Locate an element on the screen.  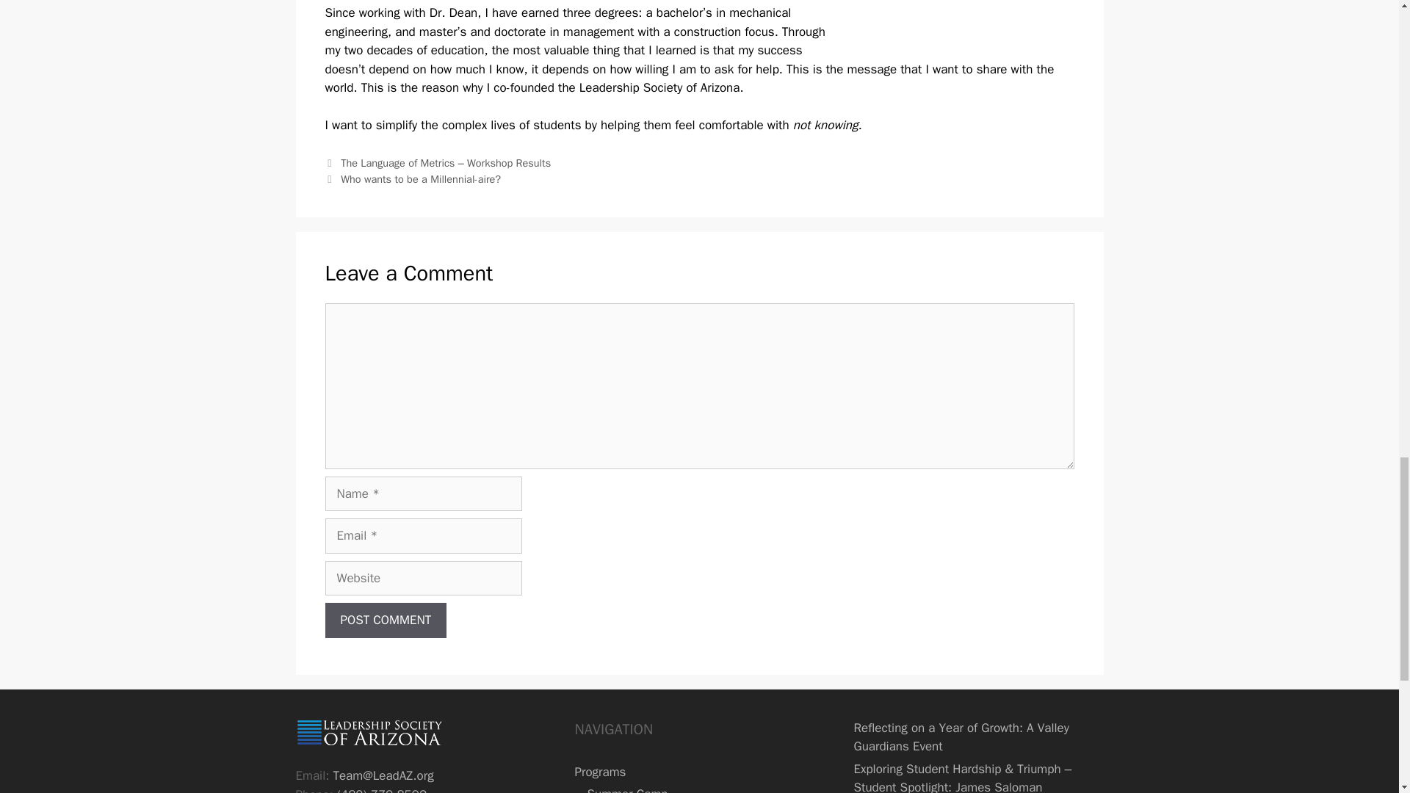
Programs is located at coordinates (599, 772).